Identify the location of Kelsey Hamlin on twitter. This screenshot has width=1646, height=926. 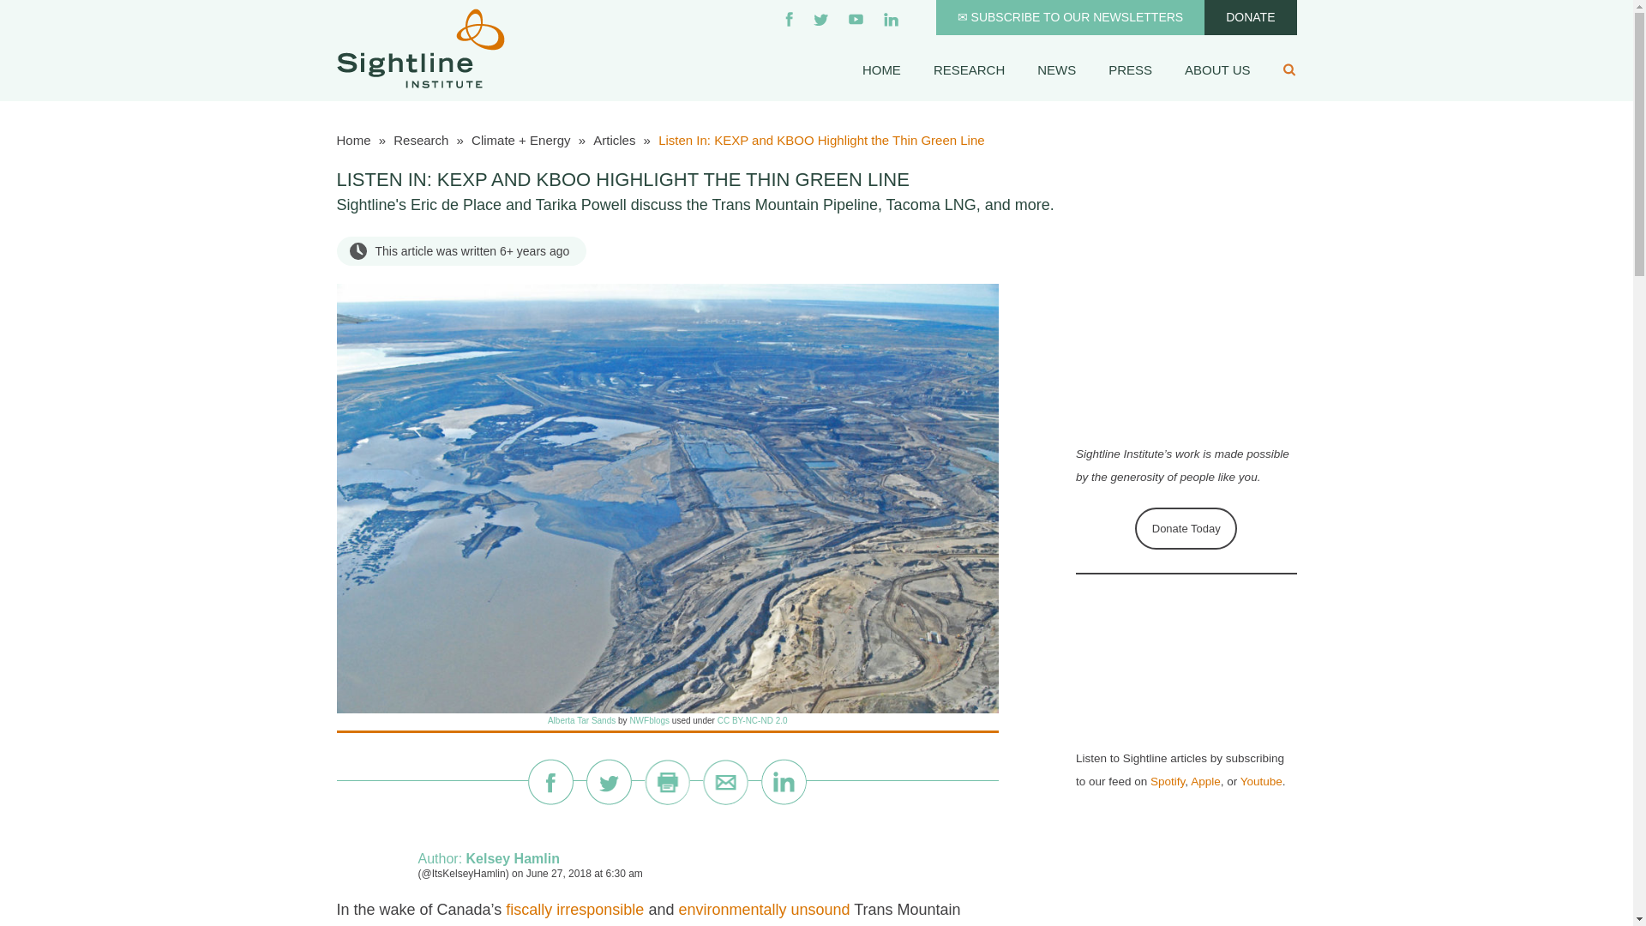
(463, 873).